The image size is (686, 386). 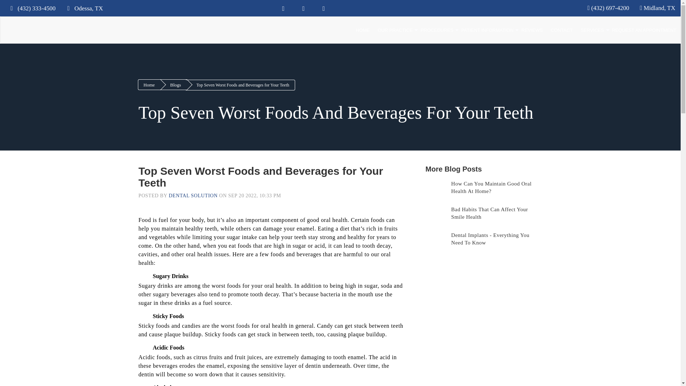 I want to click on PROCEDURES, so click(x=437, y=30).